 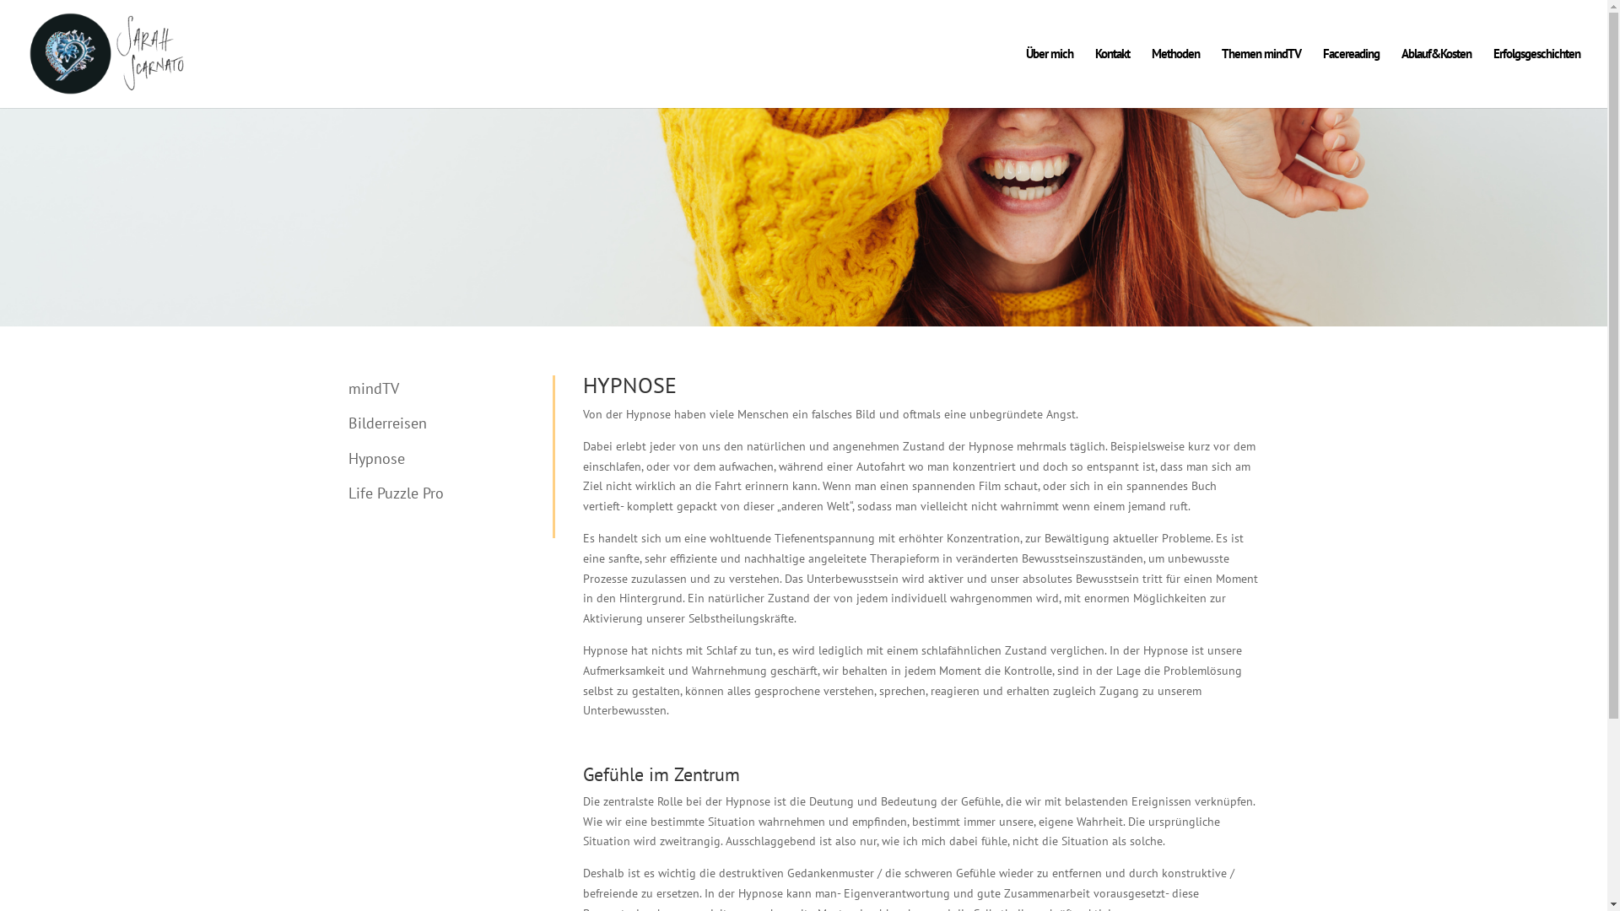 I want to click on Life Puzzle Pro, so click(x=395, y=493).